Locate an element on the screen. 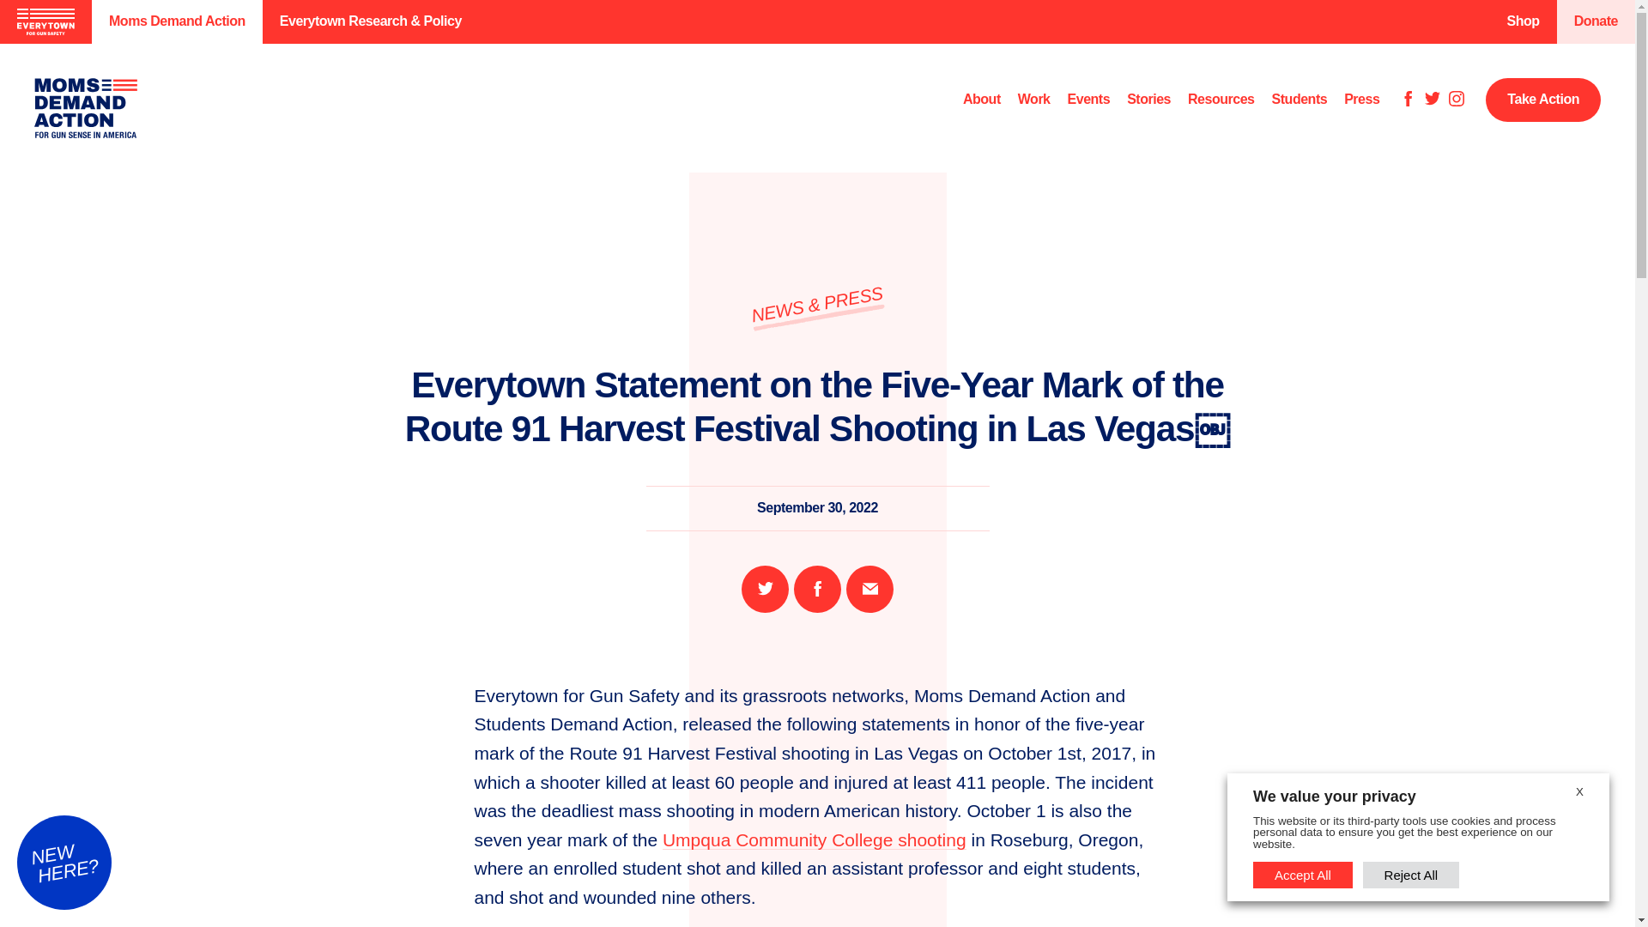 The height and width of the screenshot is (927, 1648). Students is located at coordinates (1300, 100).